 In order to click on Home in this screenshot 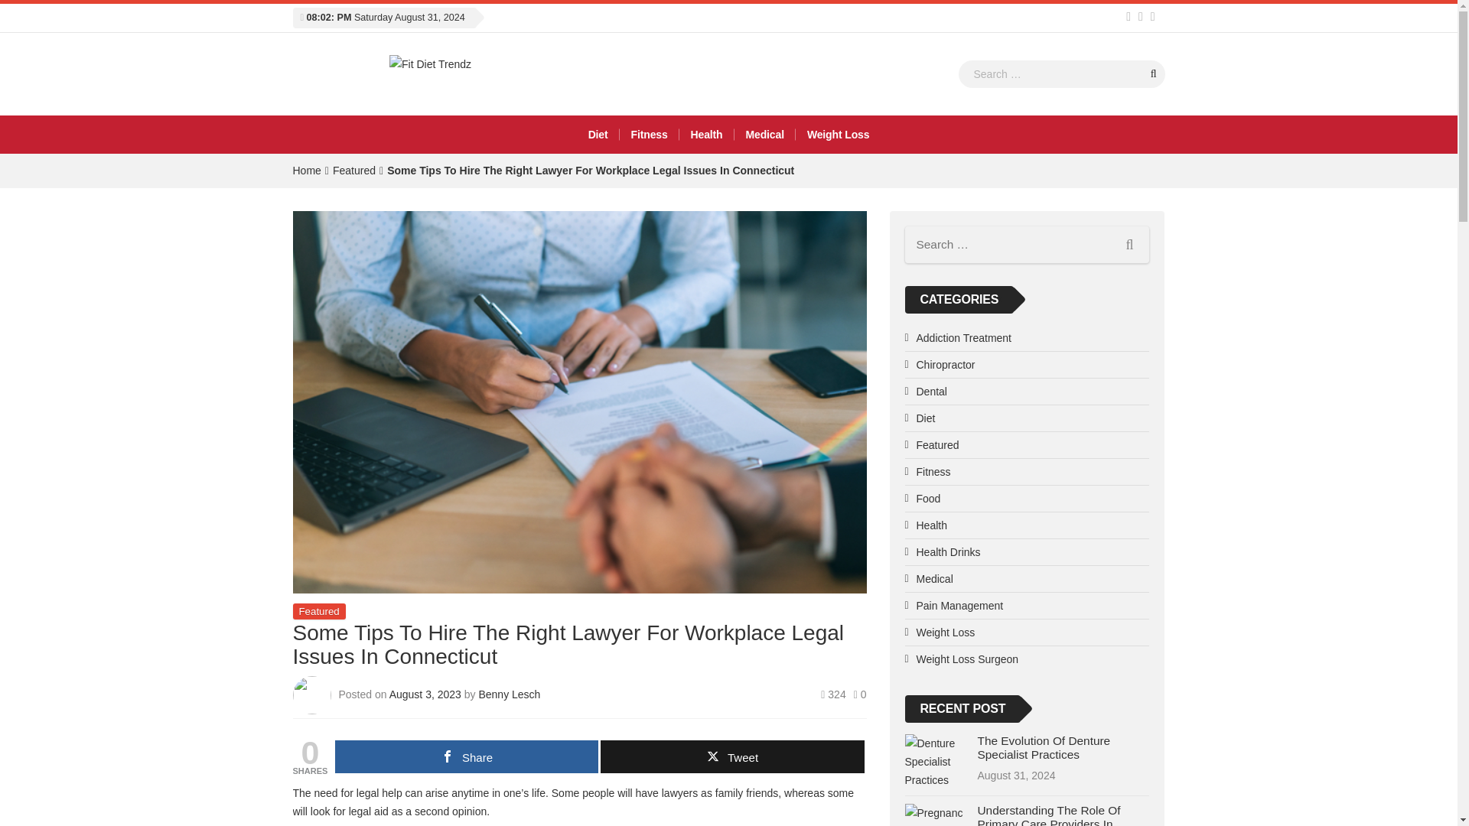, I will do `click(306, 170)`.